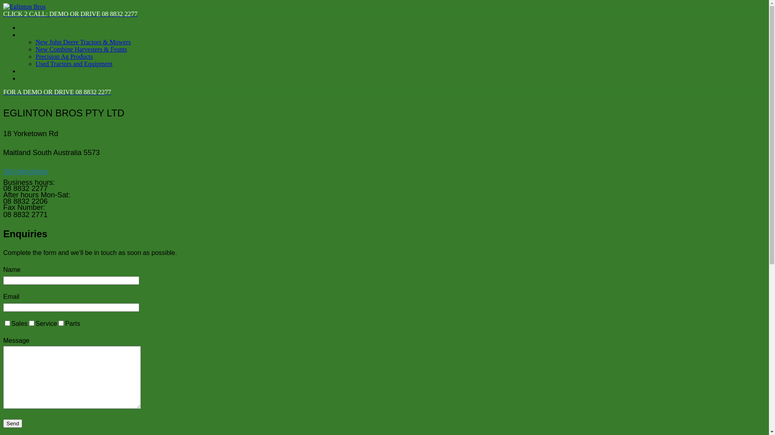  What do you see at coordinates (27, 27) in the screenshot?
I see `Home` at bounding box center [27, 27].